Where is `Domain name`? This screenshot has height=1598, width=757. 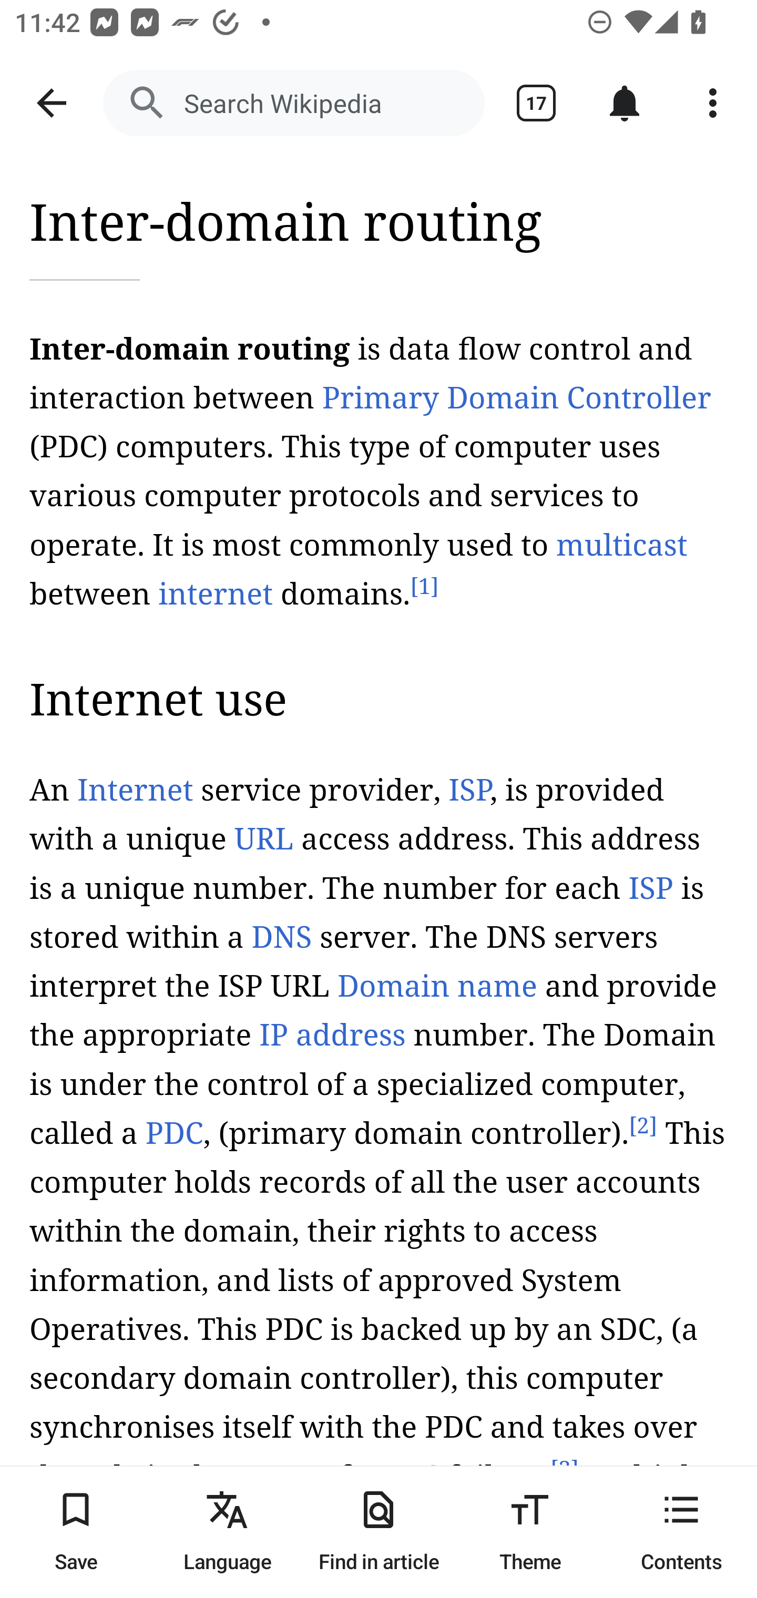 Domain name is located at coordinates (436, 987).